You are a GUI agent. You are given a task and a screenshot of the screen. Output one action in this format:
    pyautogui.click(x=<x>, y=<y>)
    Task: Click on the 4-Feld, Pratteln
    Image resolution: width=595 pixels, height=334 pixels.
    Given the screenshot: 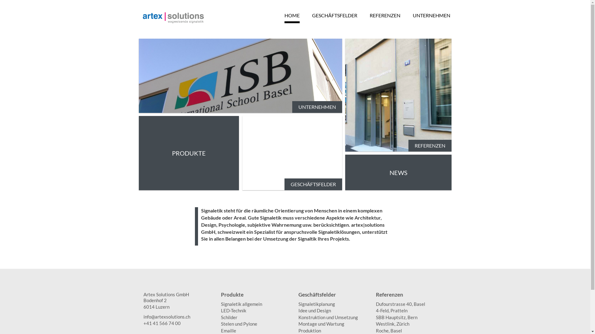 What is the action you would take?
    pyautogui.click(x=411, y=310)
    